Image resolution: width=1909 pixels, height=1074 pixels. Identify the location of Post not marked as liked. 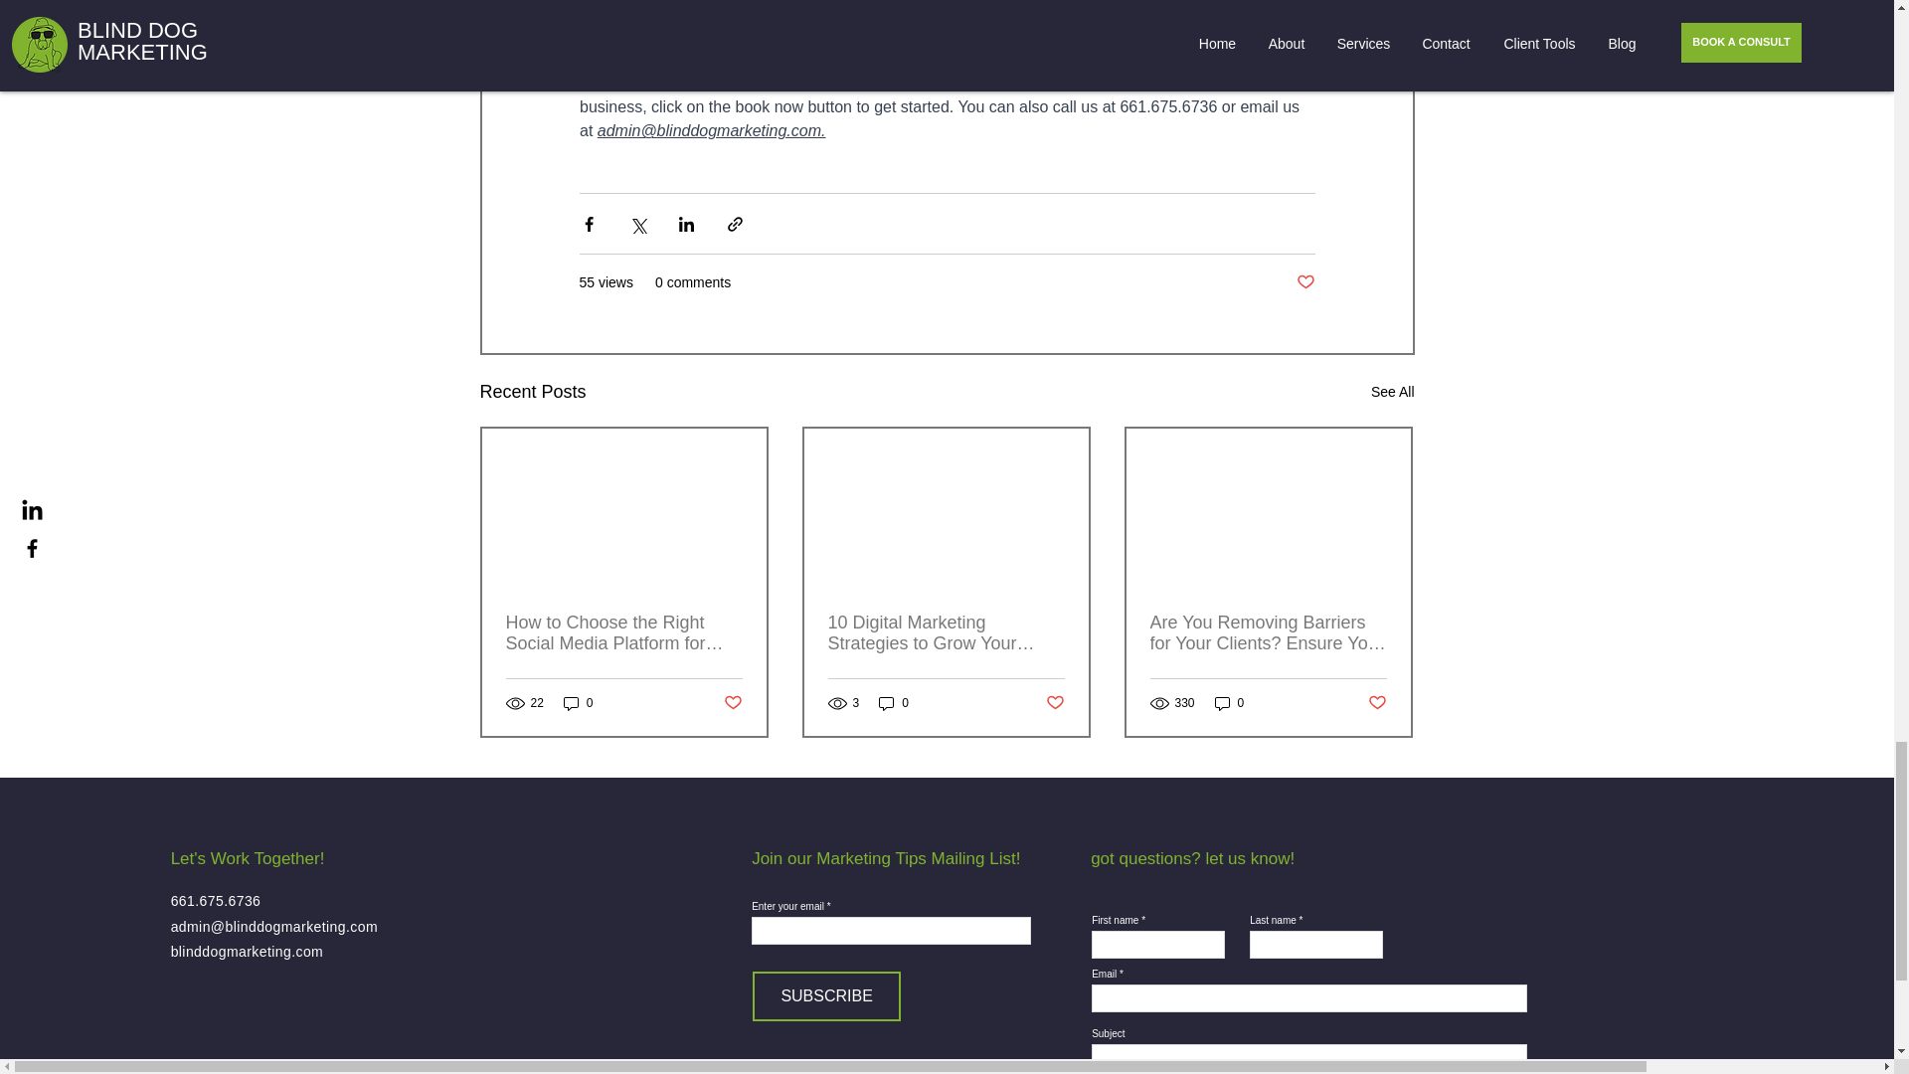
(947, 23).